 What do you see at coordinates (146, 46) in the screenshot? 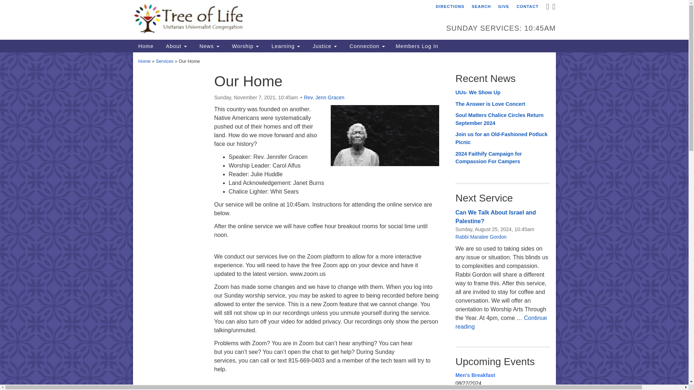
I see `Home` at bounding box center [146, 46].